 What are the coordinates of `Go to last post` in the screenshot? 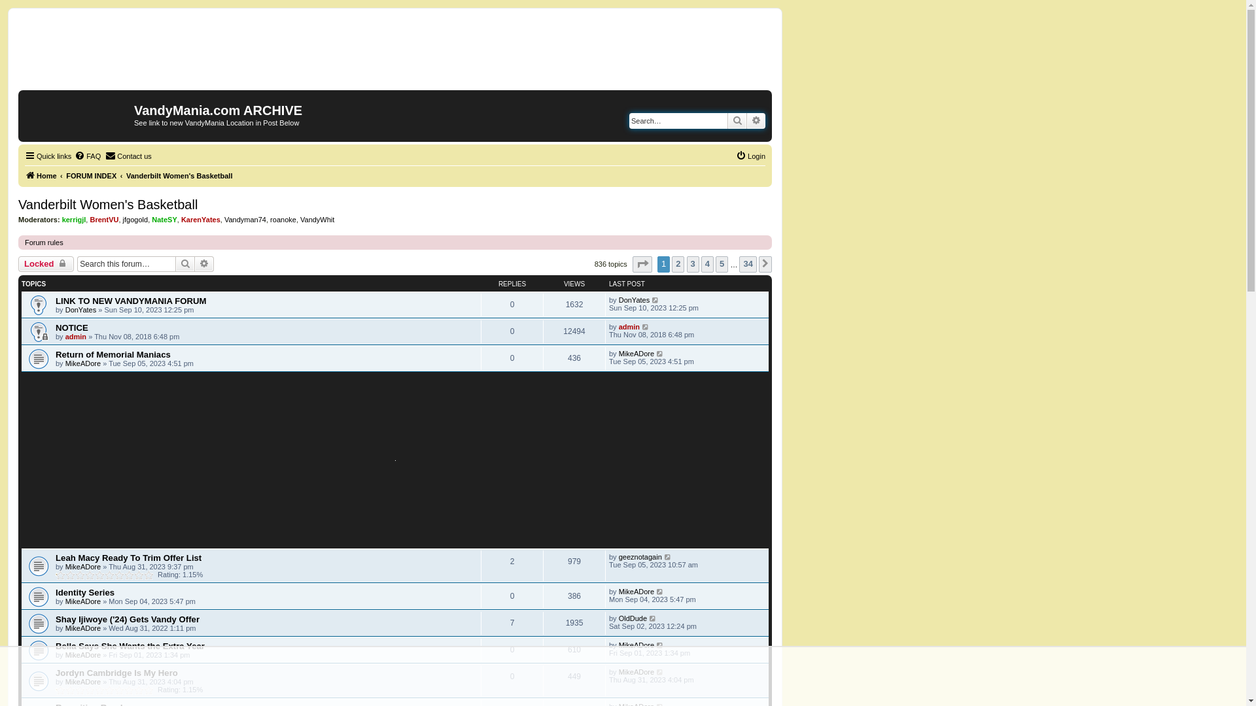 It's located at (660, 645).